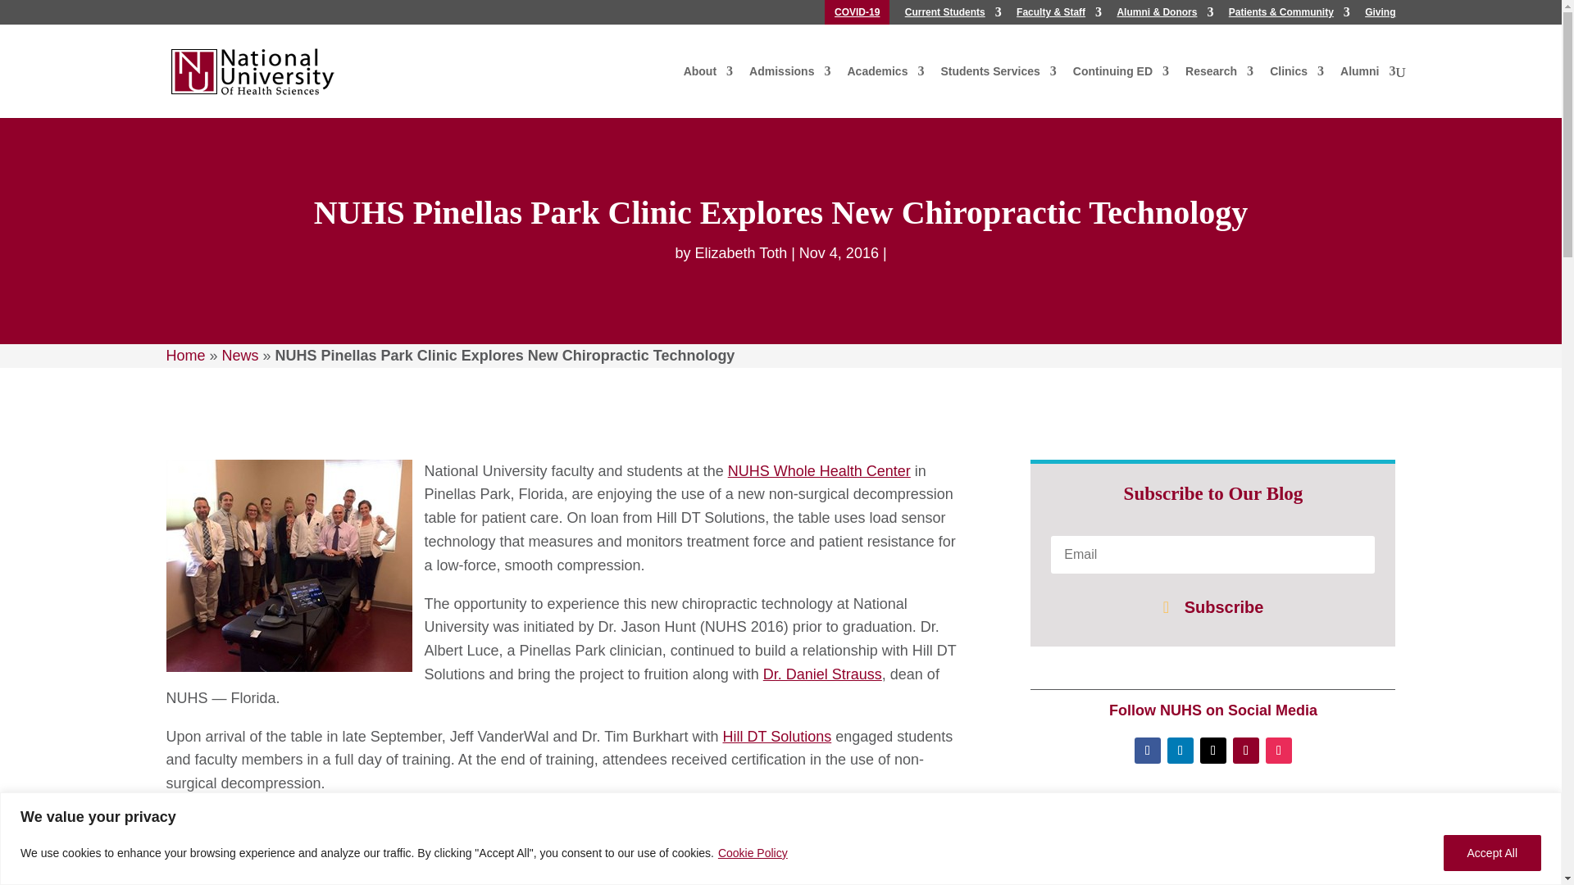  I want to click on Current Students, so click(953, 16).